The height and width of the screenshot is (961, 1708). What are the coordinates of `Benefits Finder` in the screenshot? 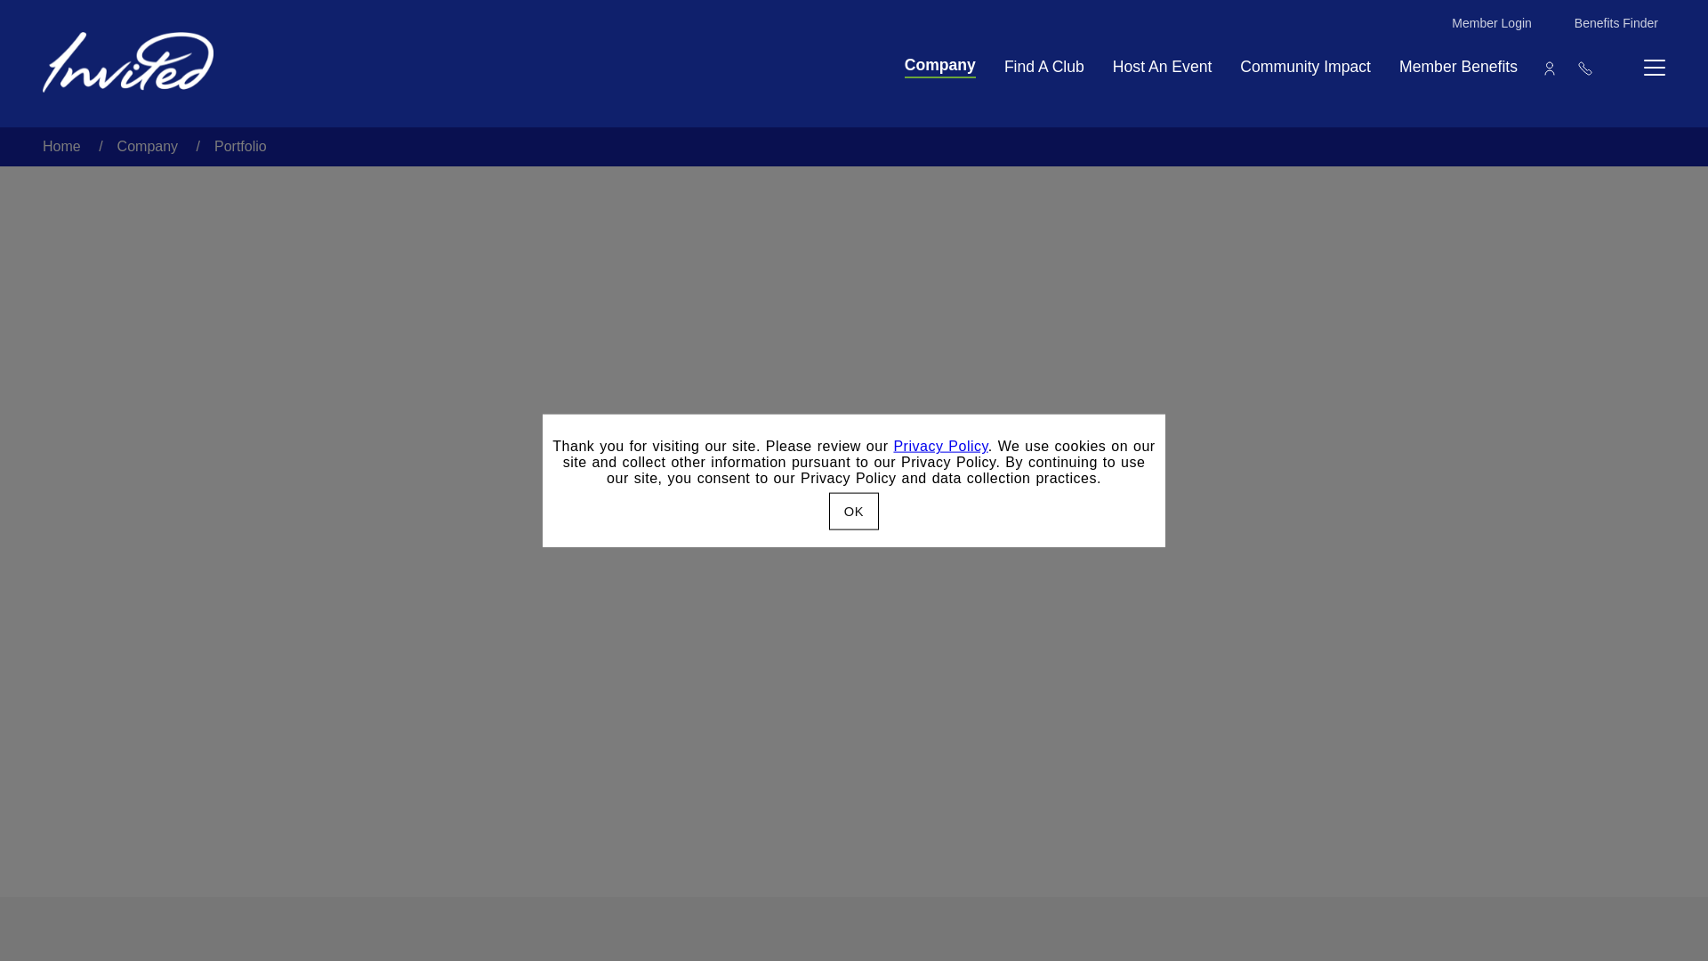 It's located at (128, 61).